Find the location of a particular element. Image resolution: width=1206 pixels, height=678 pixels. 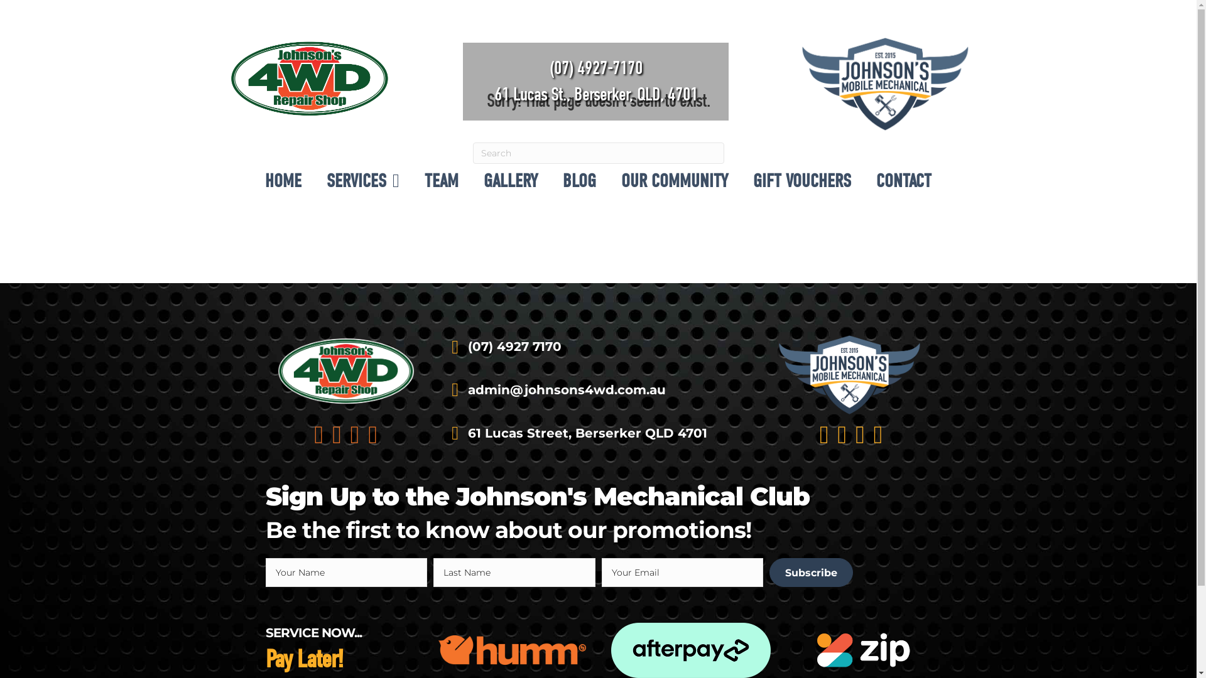

Subscribe is located at coordinates (812, 573).